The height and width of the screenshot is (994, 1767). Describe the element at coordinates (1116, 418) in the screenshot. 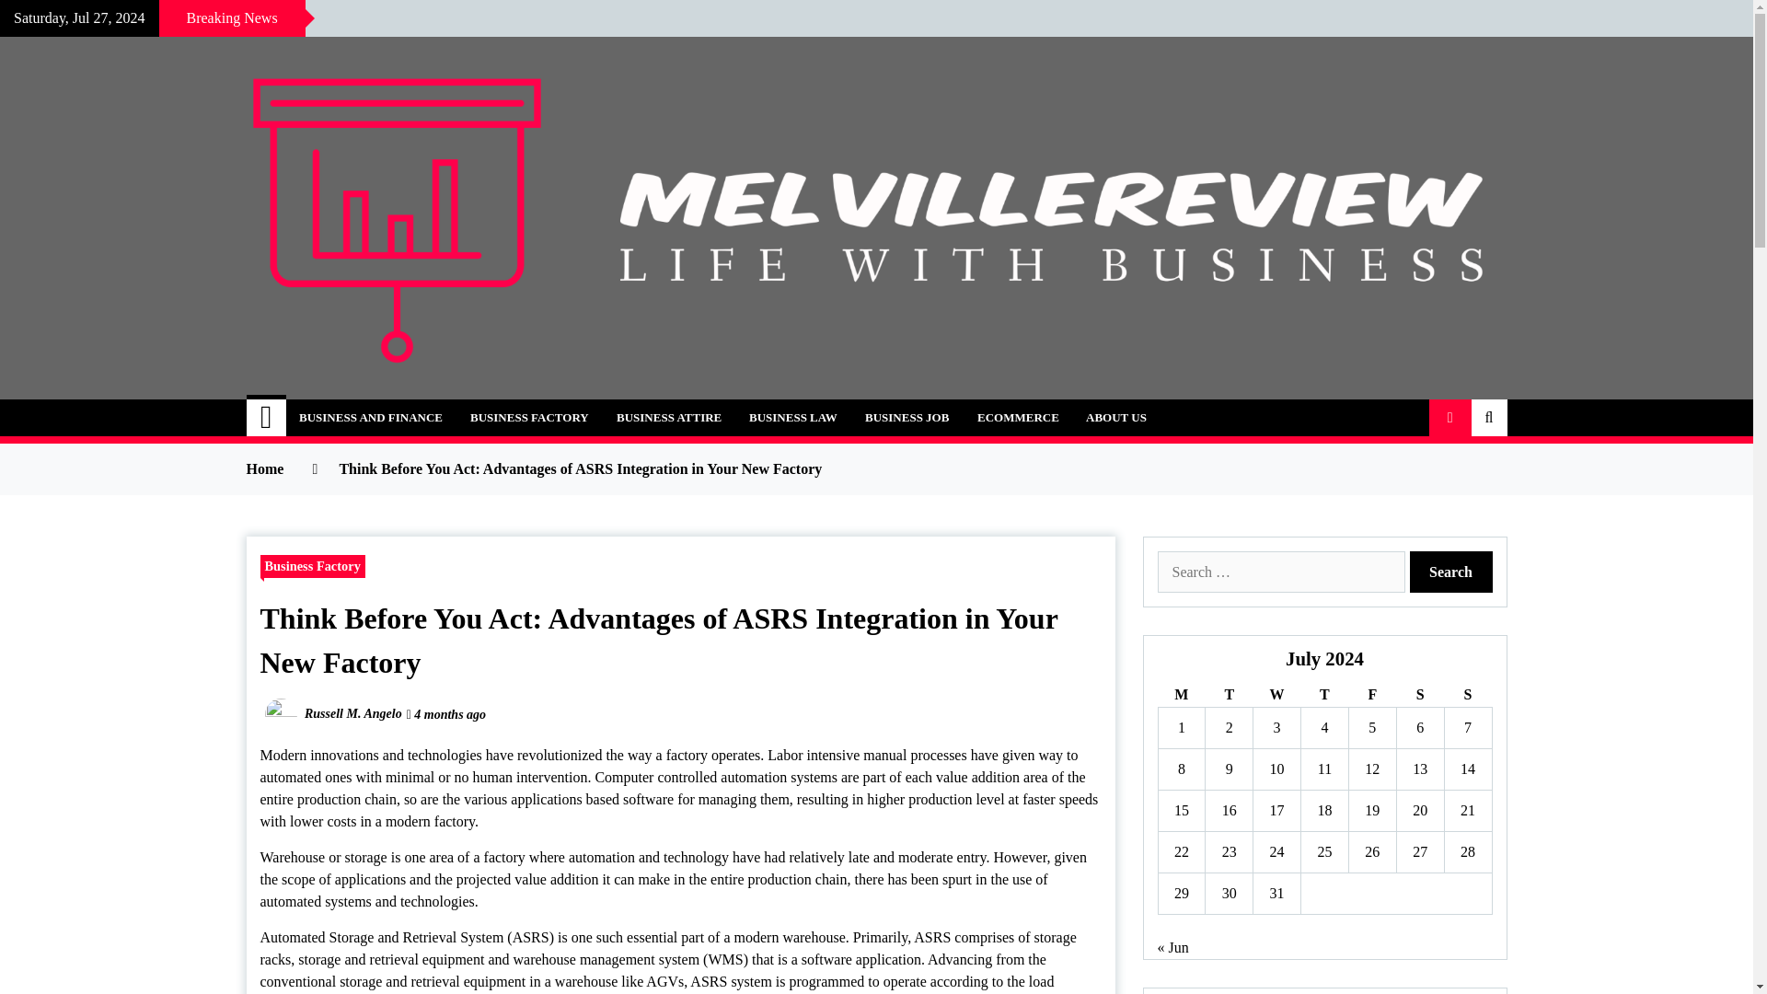

I see `ABOUT US` at that location.